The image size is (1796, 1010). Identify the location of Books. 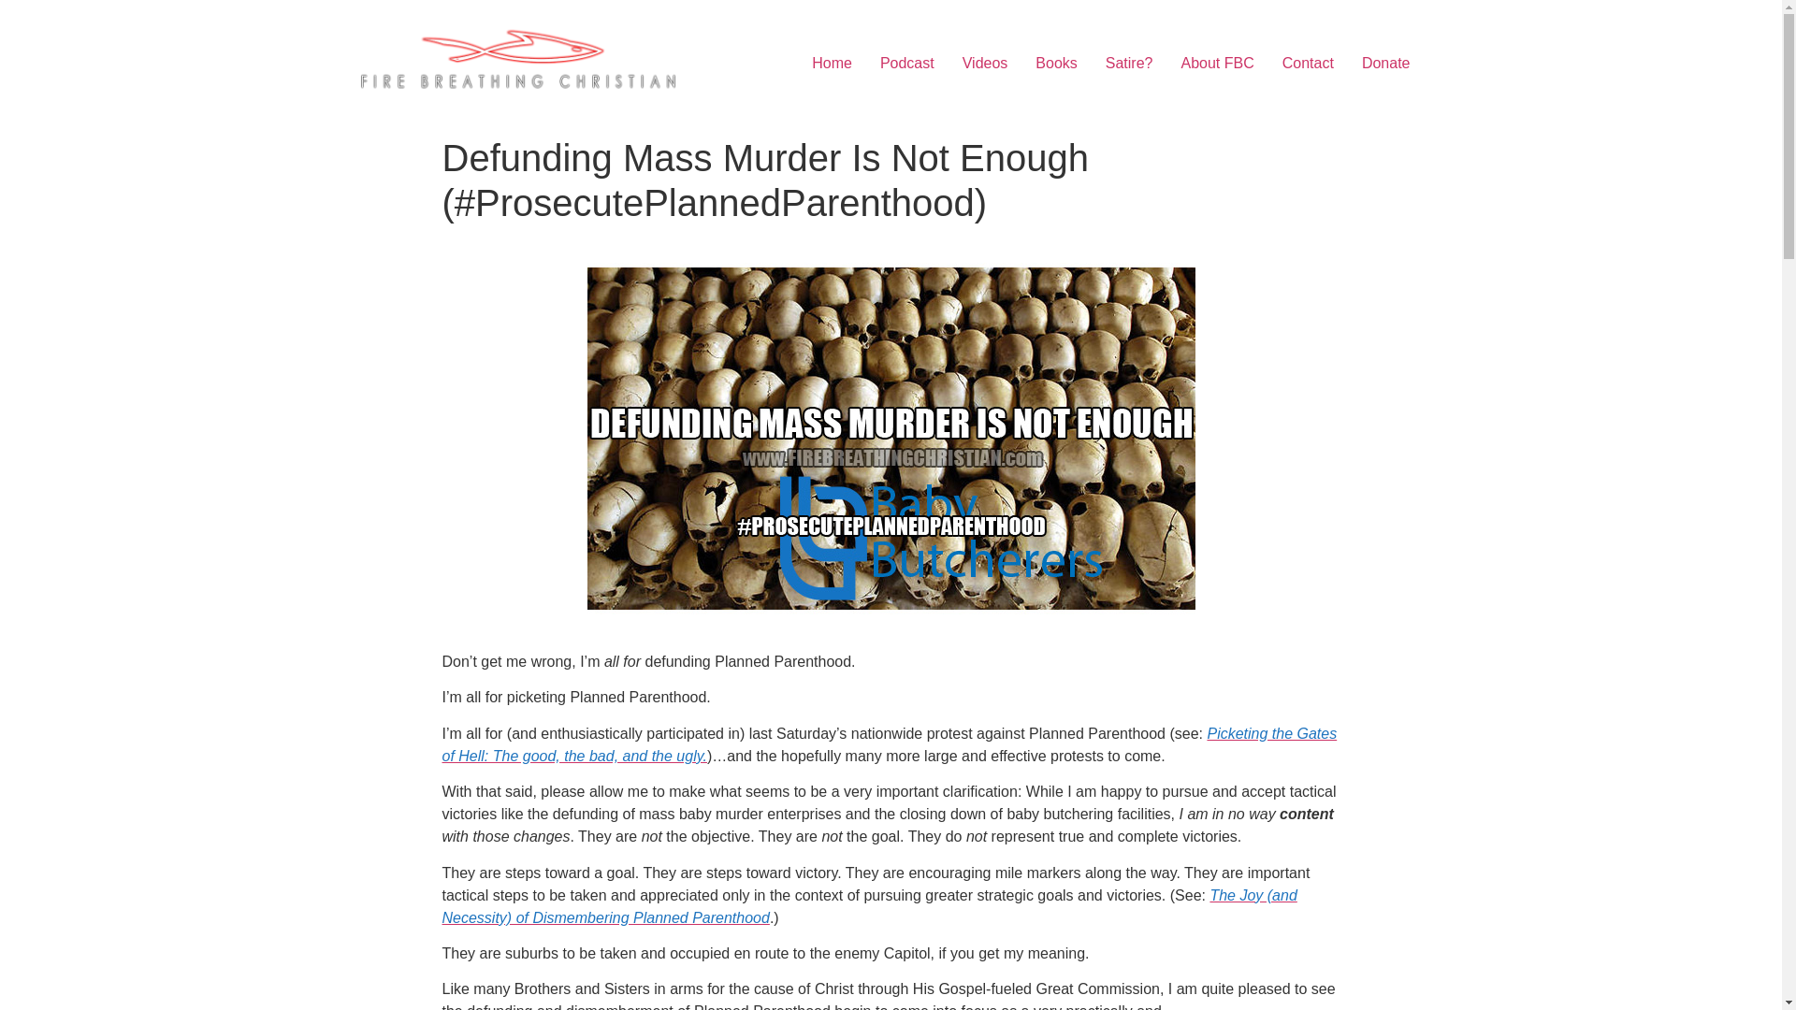
(1055, 63).